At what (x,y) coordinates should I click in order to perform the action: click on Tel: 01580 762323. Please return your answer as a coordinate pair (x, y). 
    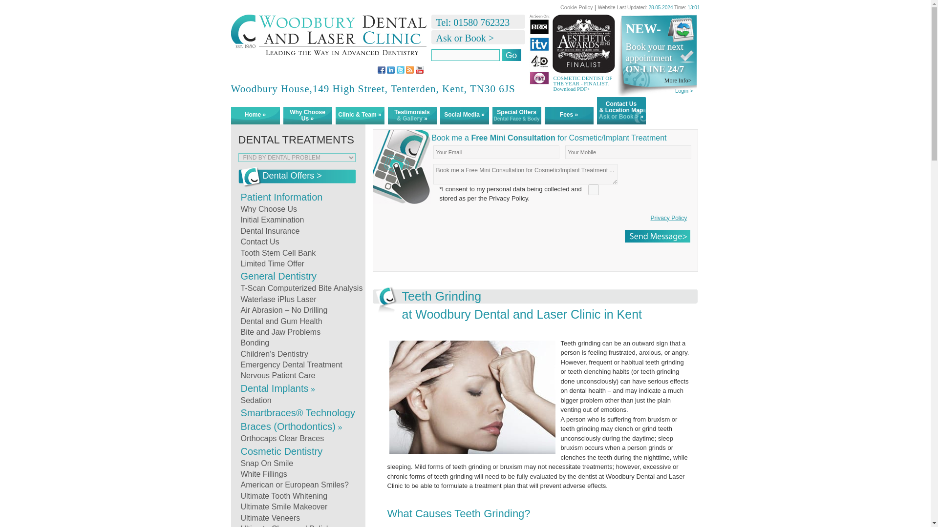
    Looking at the image, I should click on (470, 22).